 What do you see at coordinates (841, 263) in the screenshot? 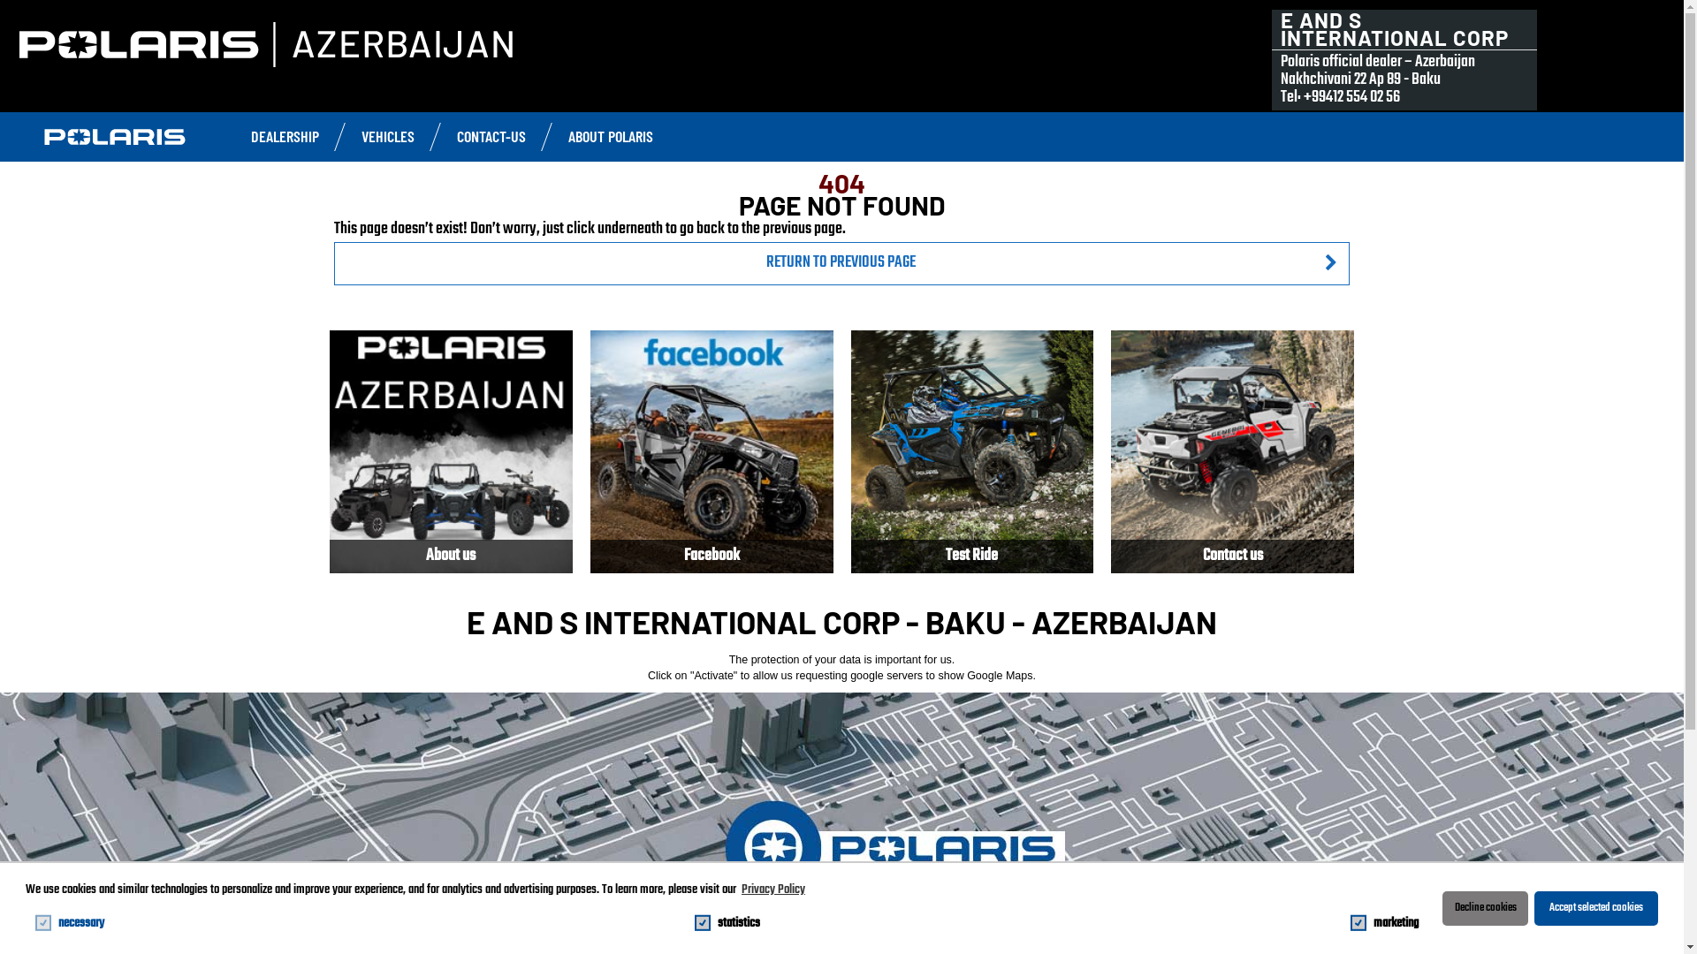
I see `RETURN TO PREVIOUS PAGE` at bounding box center [841, 263].